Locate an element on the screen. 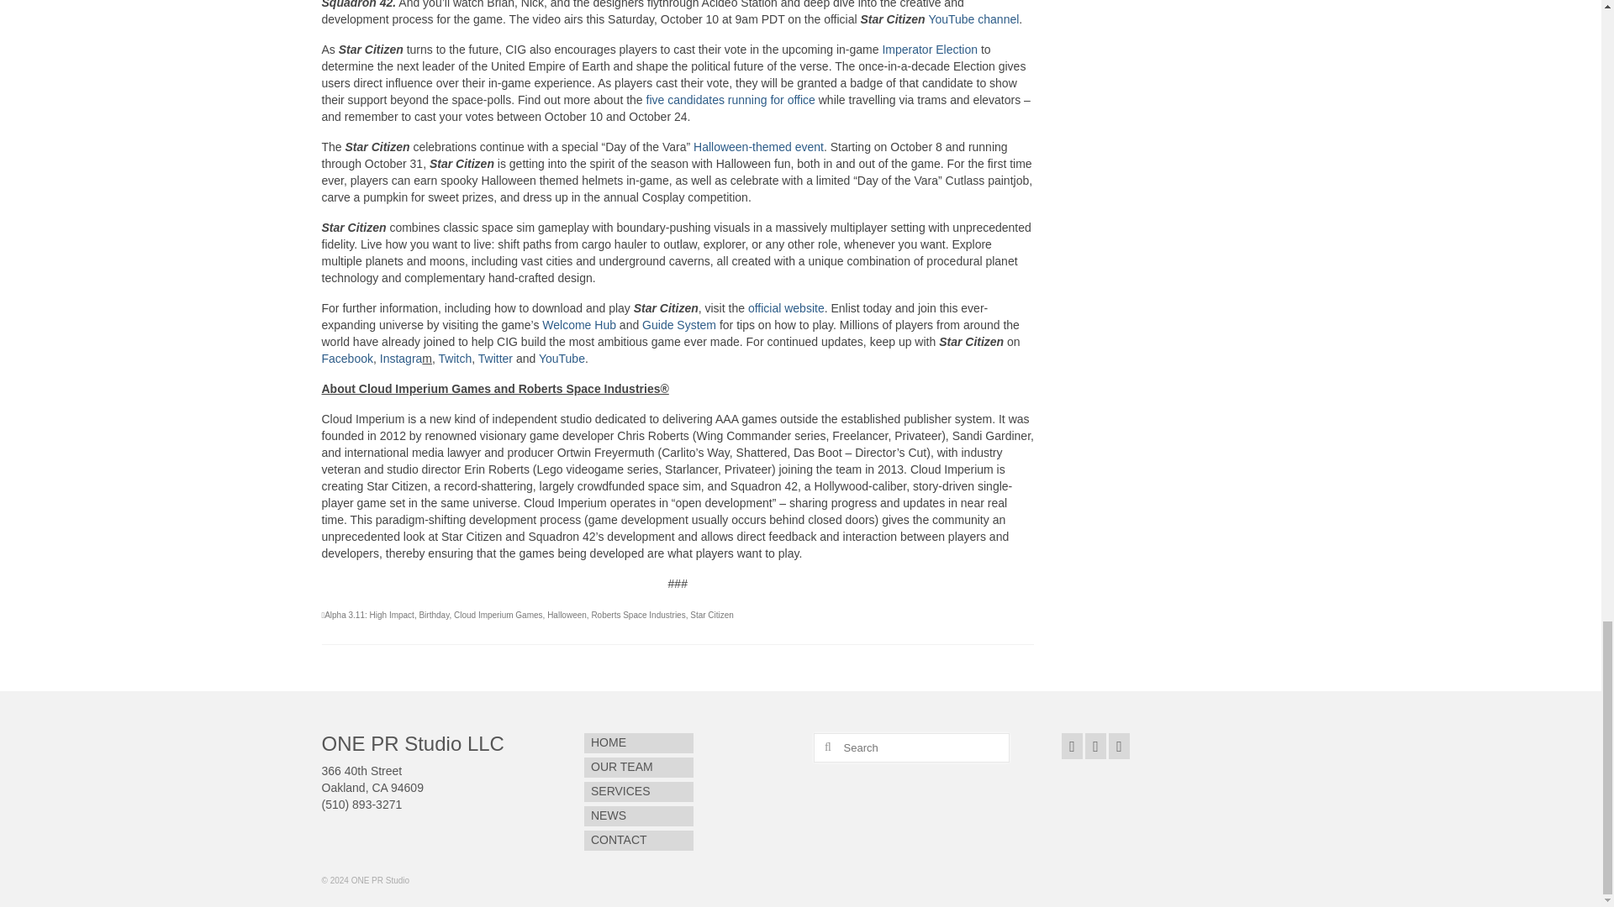  official website is located at coordinates (787, 307).